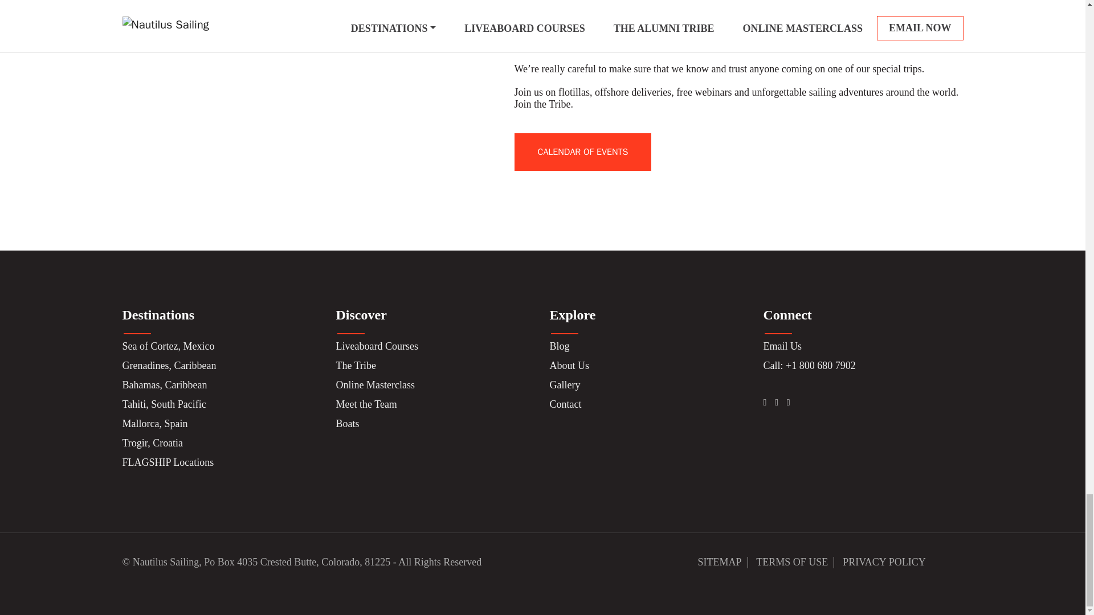  Describe the element at coordinates (154, 424) in the screenshot. I see `Mallorca, Spain` at that location.